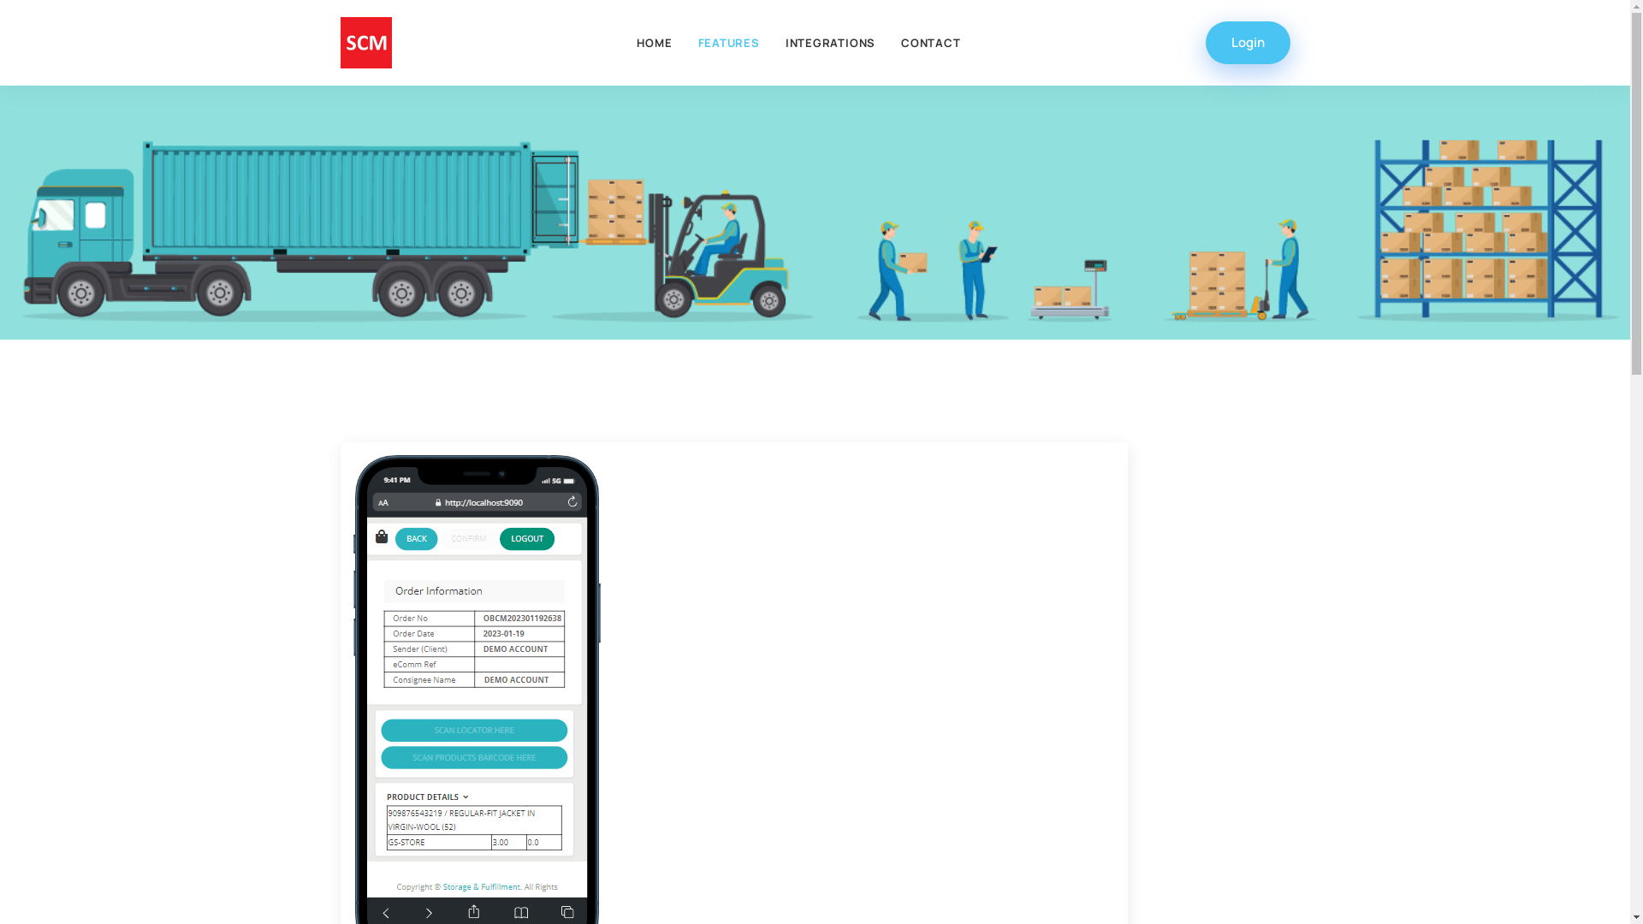 This screenshot has width=1643, height=924. I want to click on FEATURES, so click(729, 43).